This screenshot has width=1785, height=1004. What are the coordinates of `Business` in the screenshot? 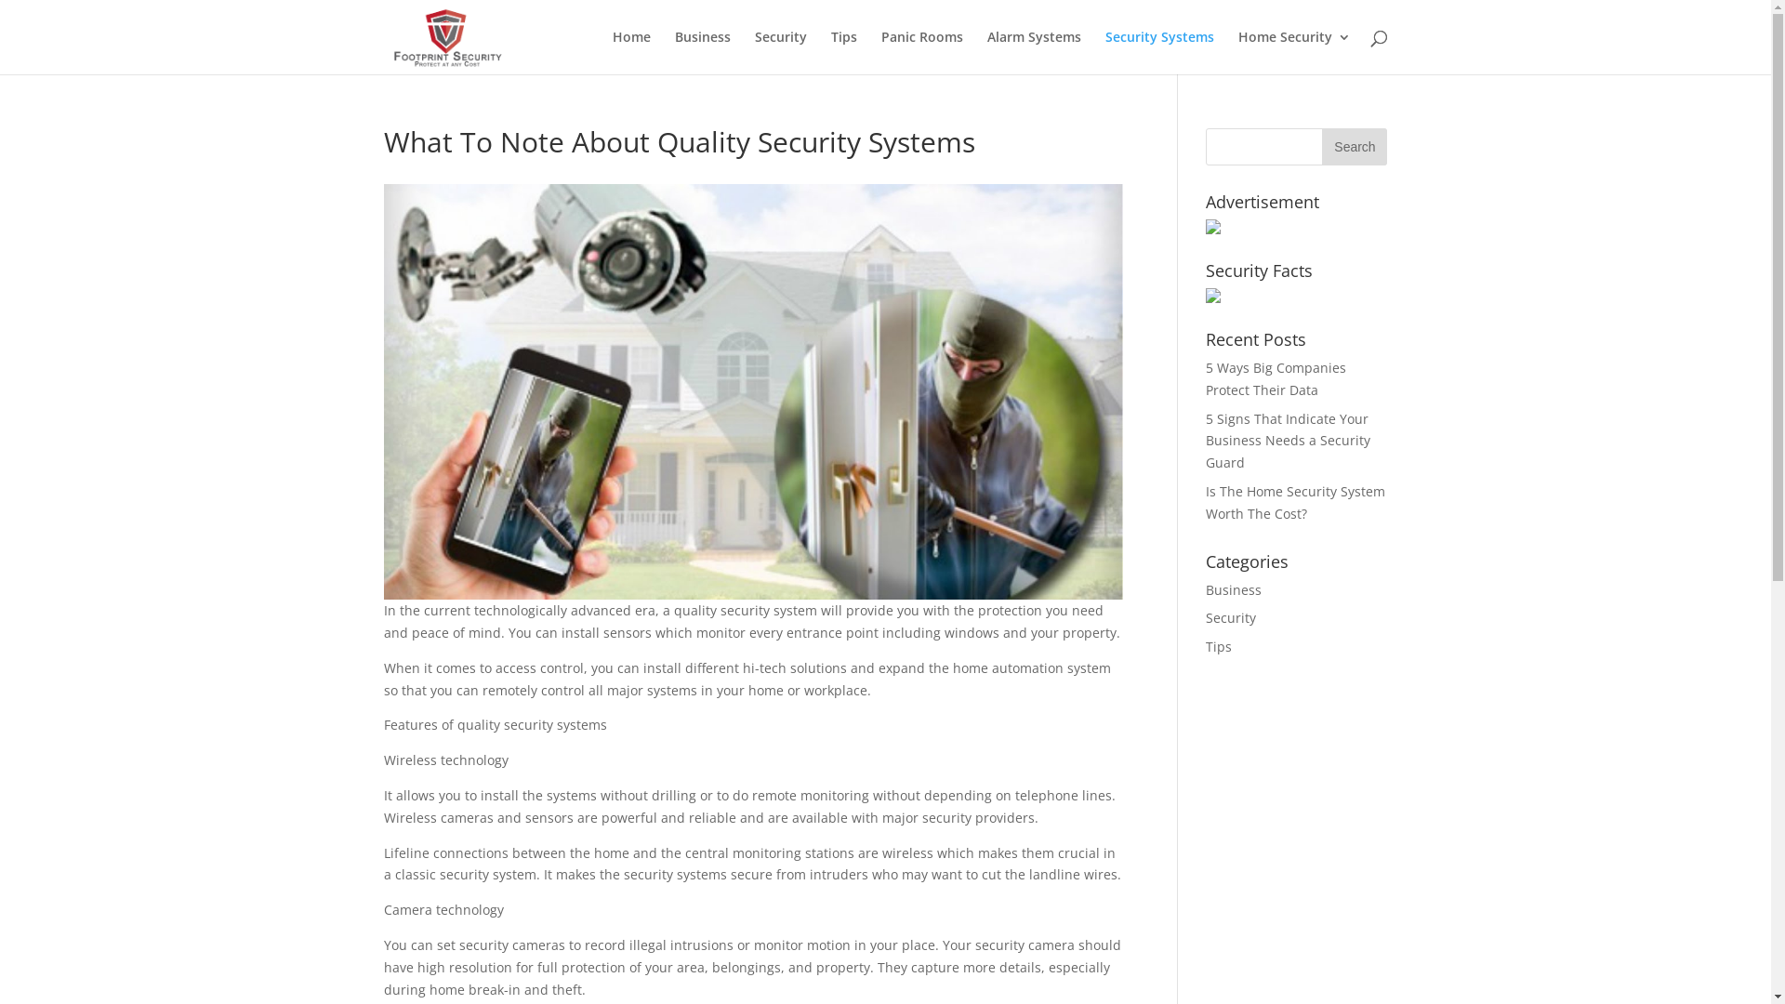 It's located at (1234, 589).